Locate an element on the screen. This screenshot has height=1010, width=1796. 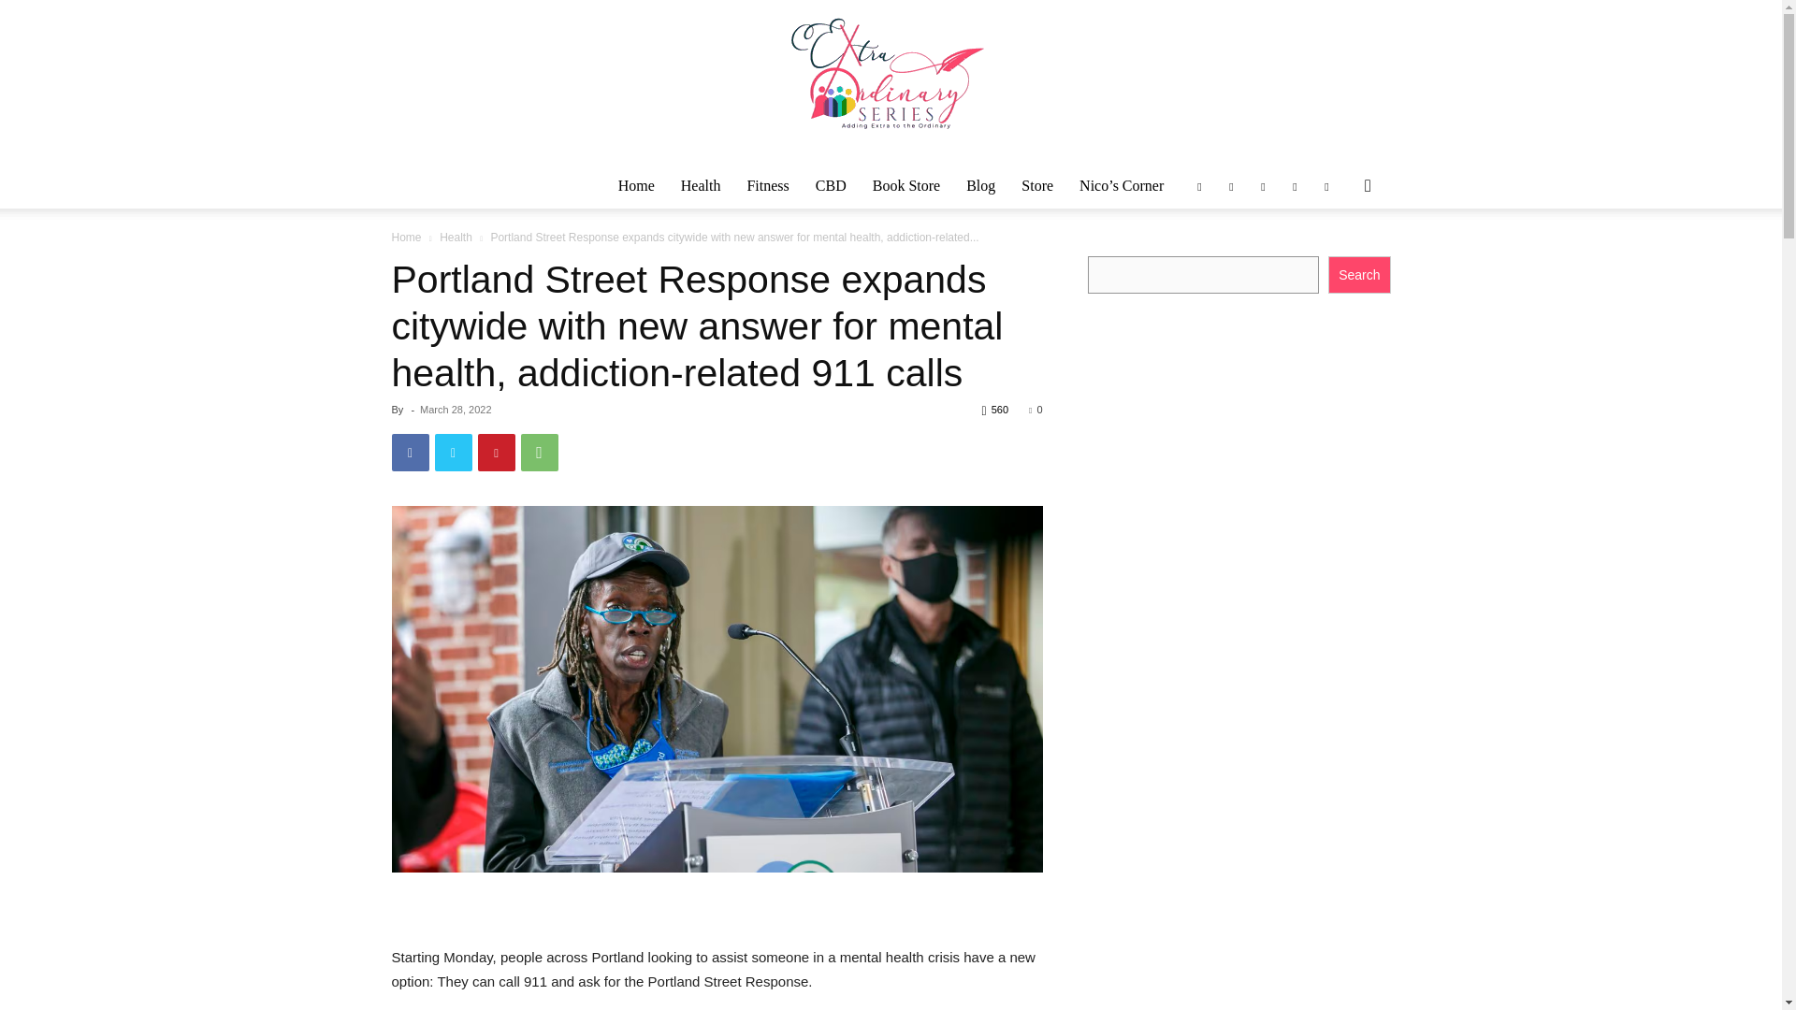
Book Store is located at coordinates (906, 185).